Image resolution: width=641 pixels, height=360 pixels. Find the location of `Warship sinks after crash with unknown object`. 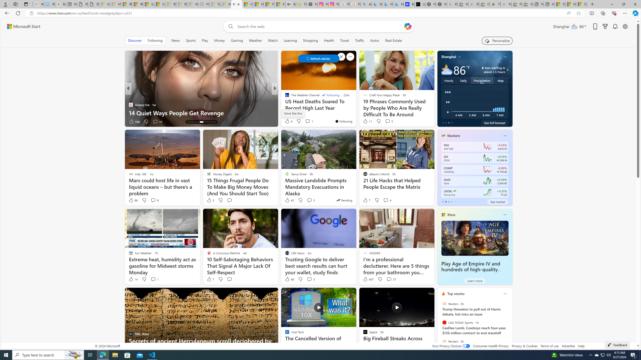

Warship sinks after crash with unknown object is located at coordinates (355, 112).